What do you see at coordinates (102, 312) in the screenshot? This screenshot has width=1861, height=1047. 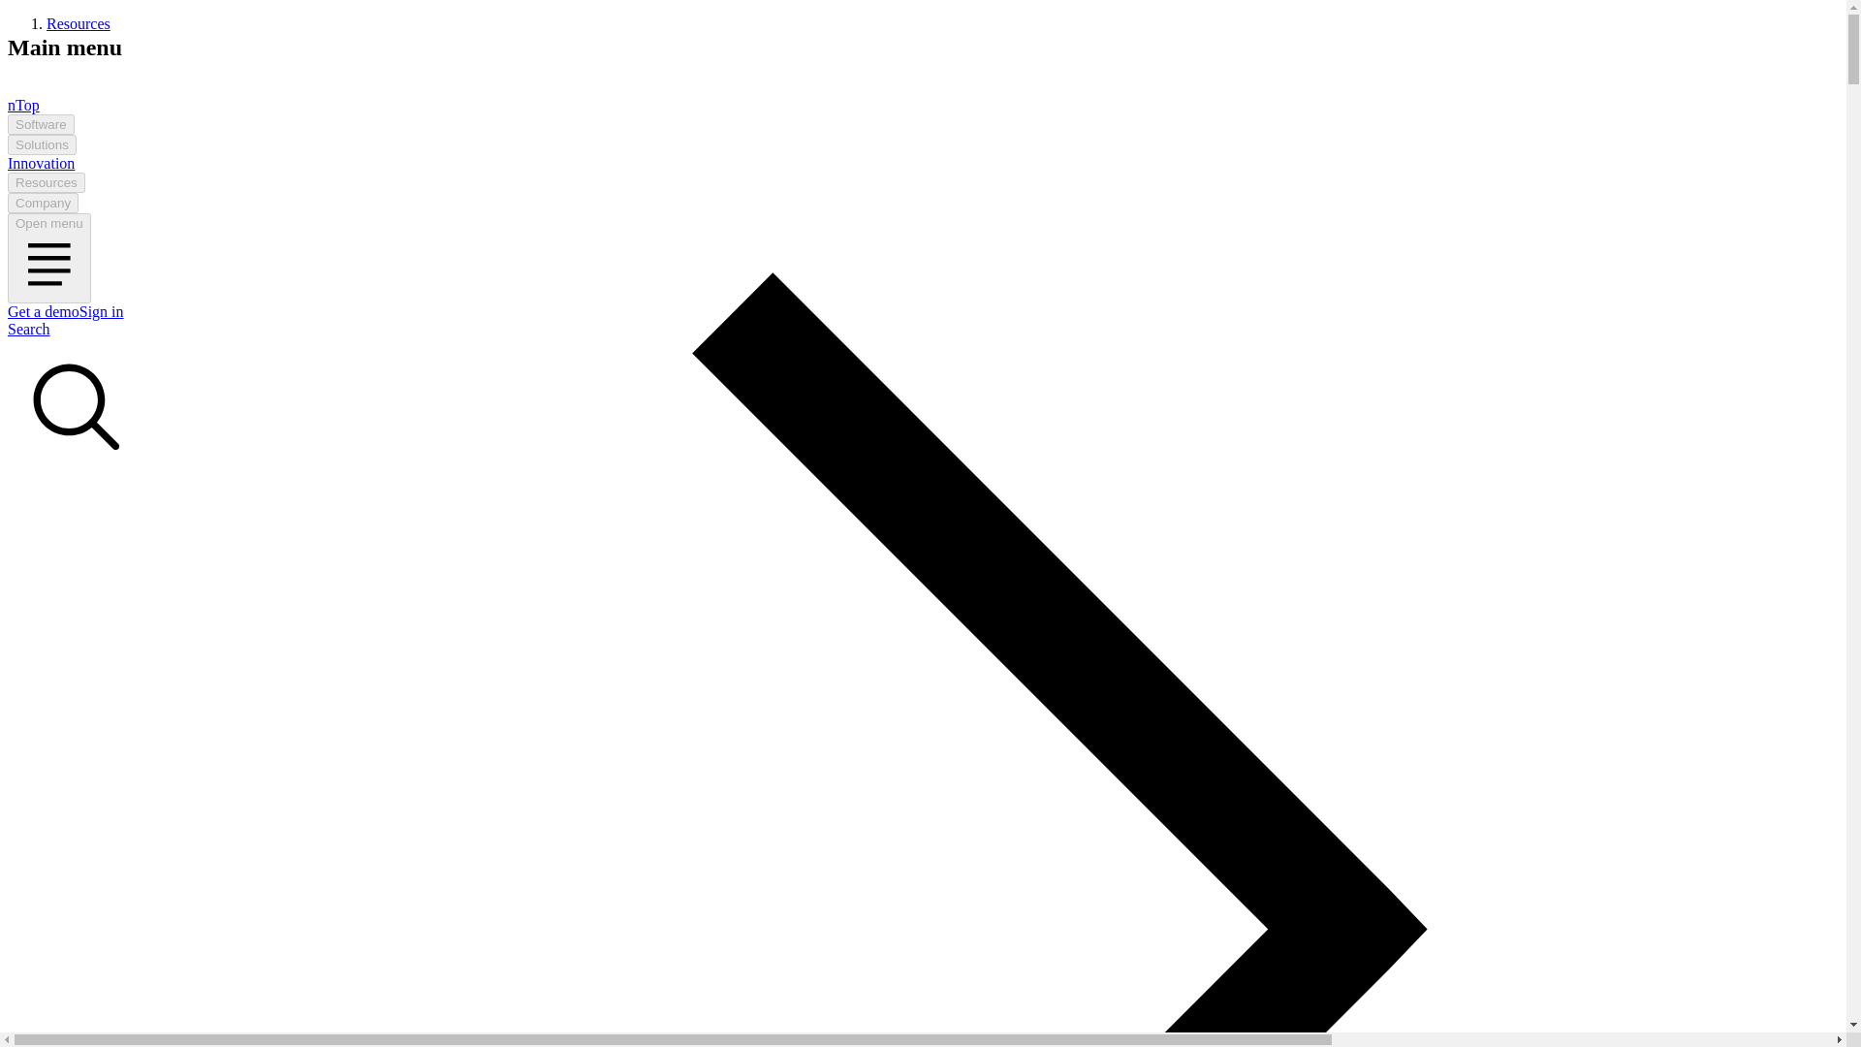 I see `Sign in` at bounding box center [102, 312].